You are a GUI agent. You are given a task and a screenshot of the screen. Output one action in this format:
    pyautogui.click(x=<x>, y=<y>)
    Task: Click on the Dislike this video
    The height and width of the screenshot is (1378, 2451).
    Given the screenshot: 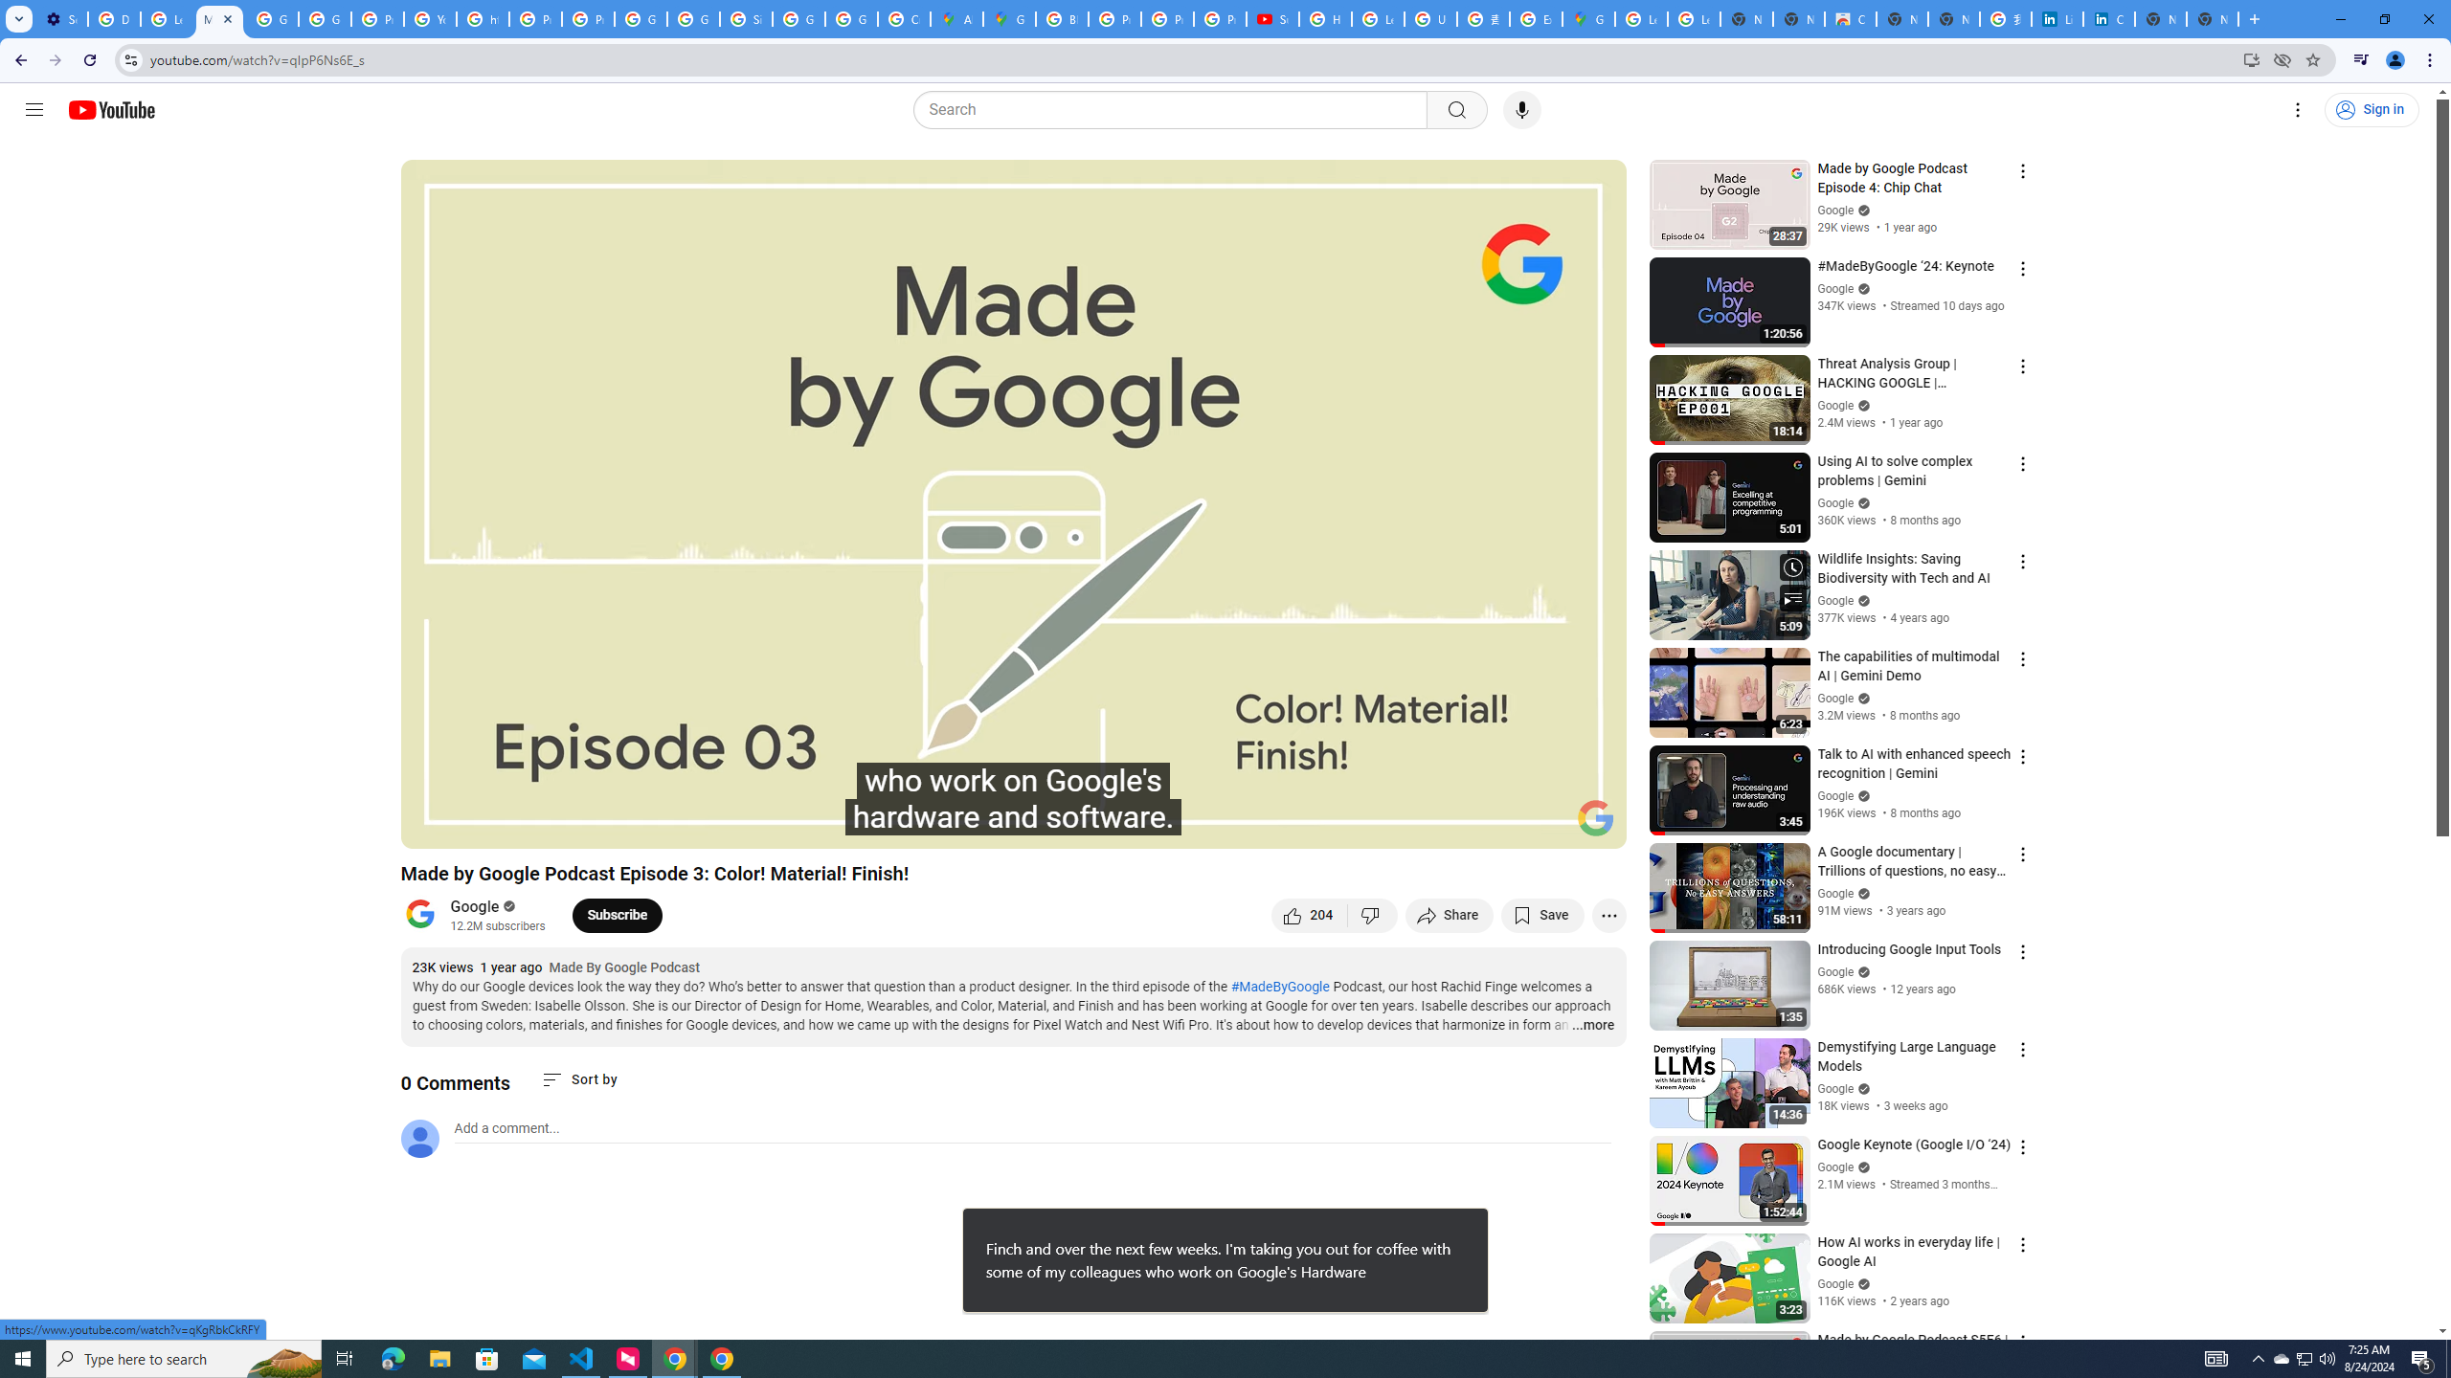 What is the action you would take?
    pyautogui.click(x=1373, y=915)
    